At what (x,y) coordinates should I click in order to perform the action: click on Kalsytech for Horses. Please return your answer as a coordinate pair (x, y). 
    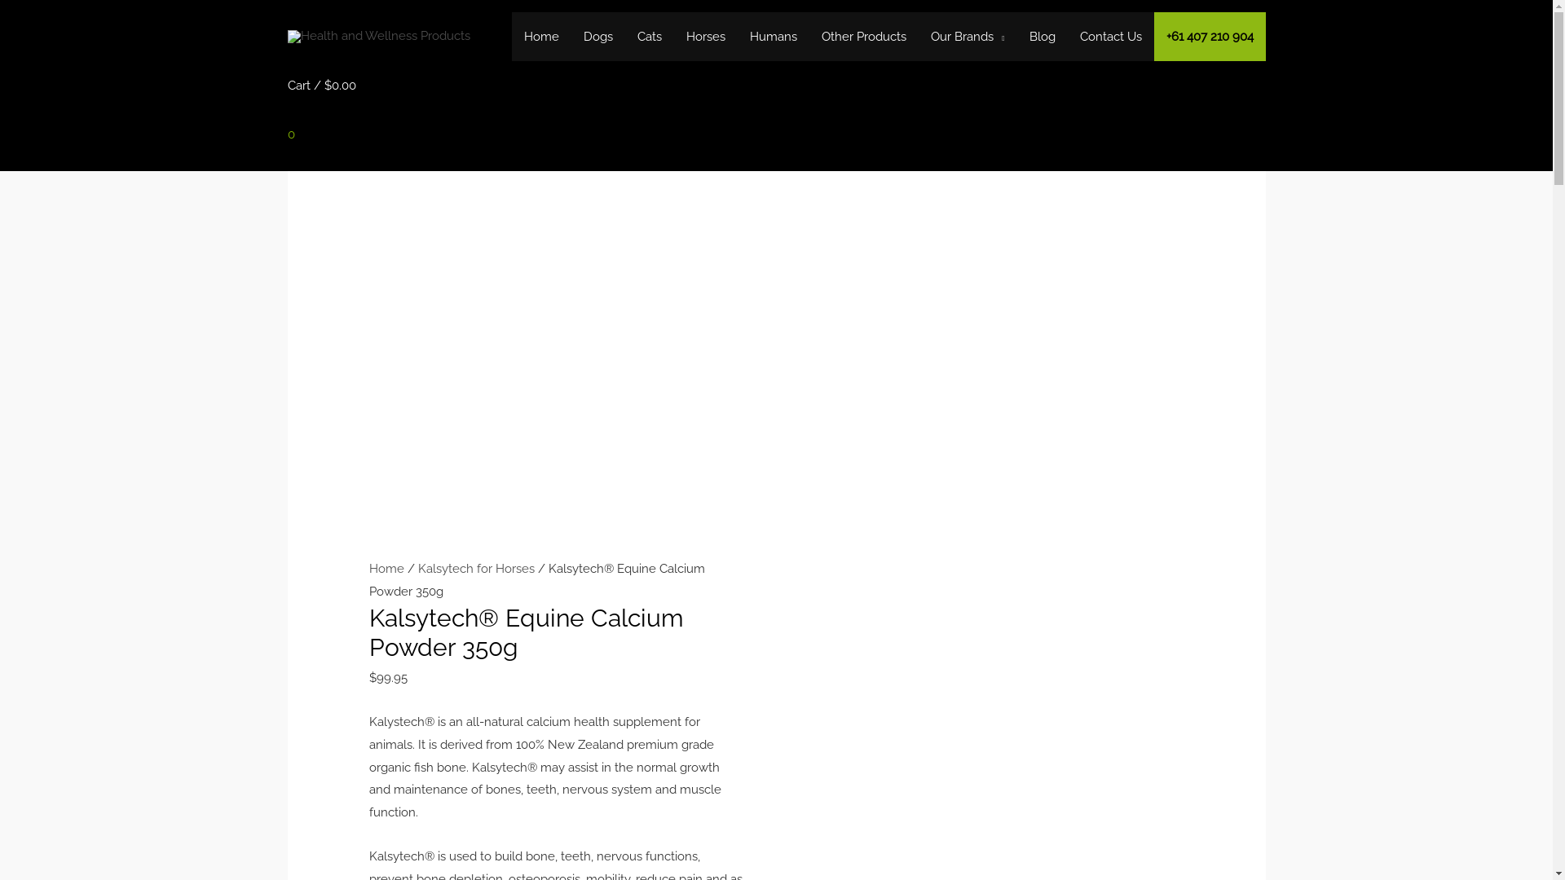
    Looking at the image, I should click on (476, 569).